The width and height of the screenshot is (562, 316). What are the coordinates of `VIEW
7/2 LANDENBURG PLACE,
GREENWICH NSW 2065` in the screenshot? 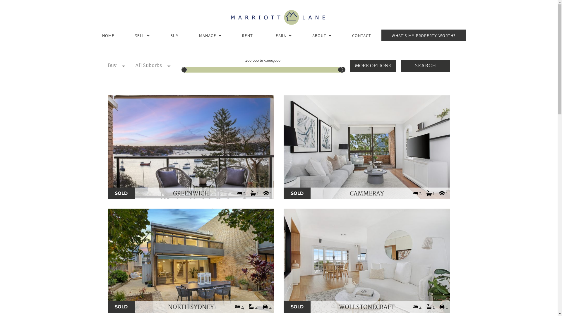 It's located at (191, 147).